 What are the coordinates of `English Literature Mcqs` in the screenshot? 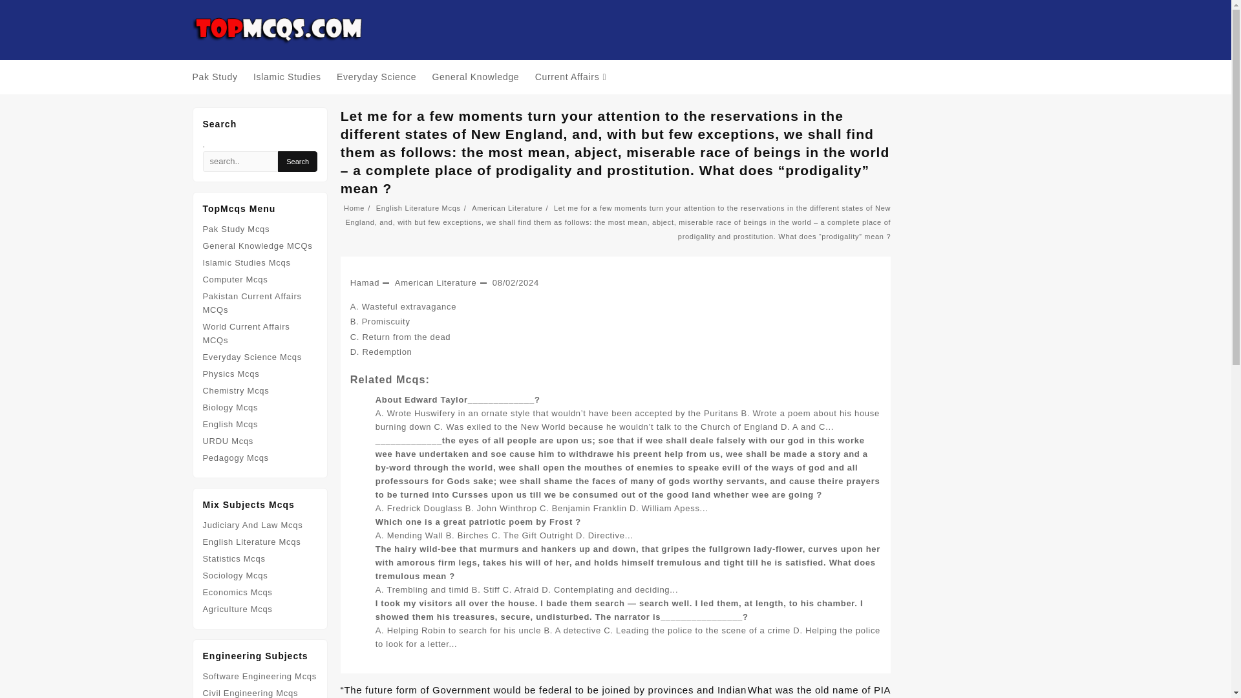 It's located at (252, 542).